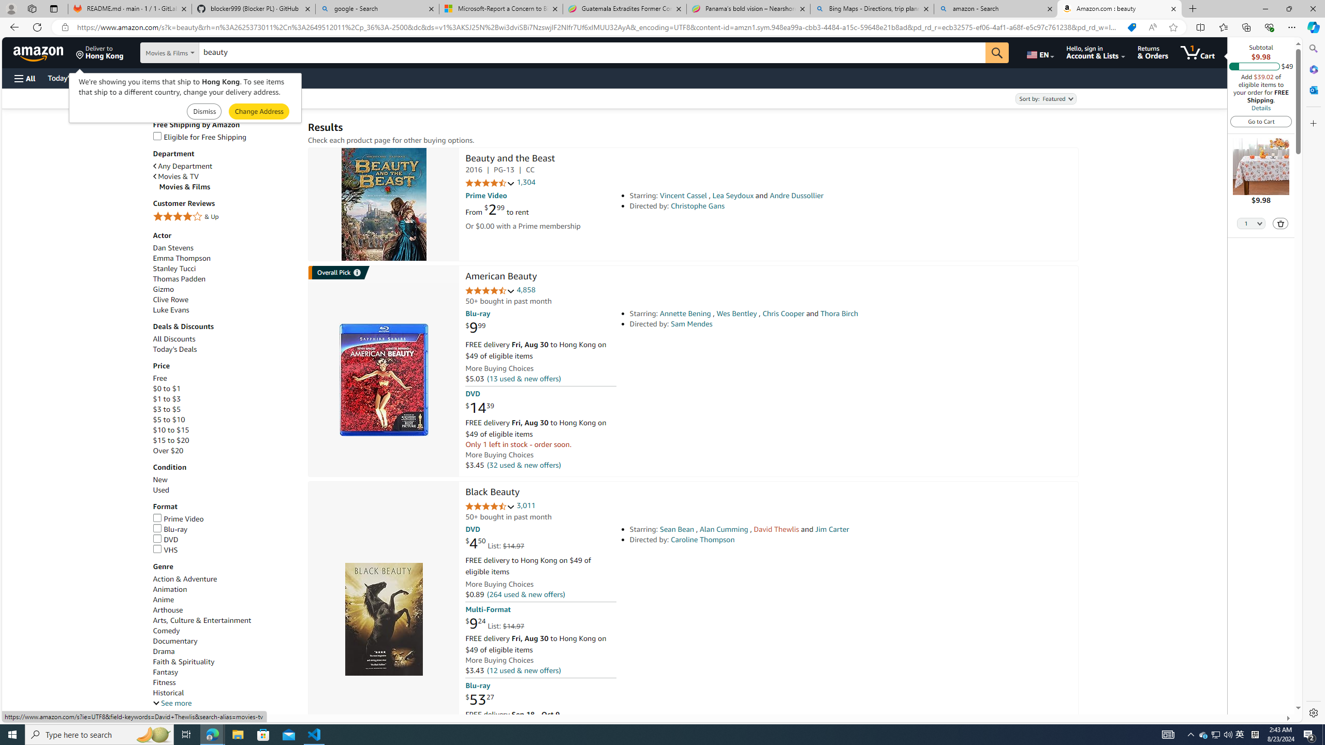 The height and width of the screenshot is (745, 1325). What do you see at coordinates (479, 408) in the screenshot?
I see `$14.39` at bounding box center [479, 408].